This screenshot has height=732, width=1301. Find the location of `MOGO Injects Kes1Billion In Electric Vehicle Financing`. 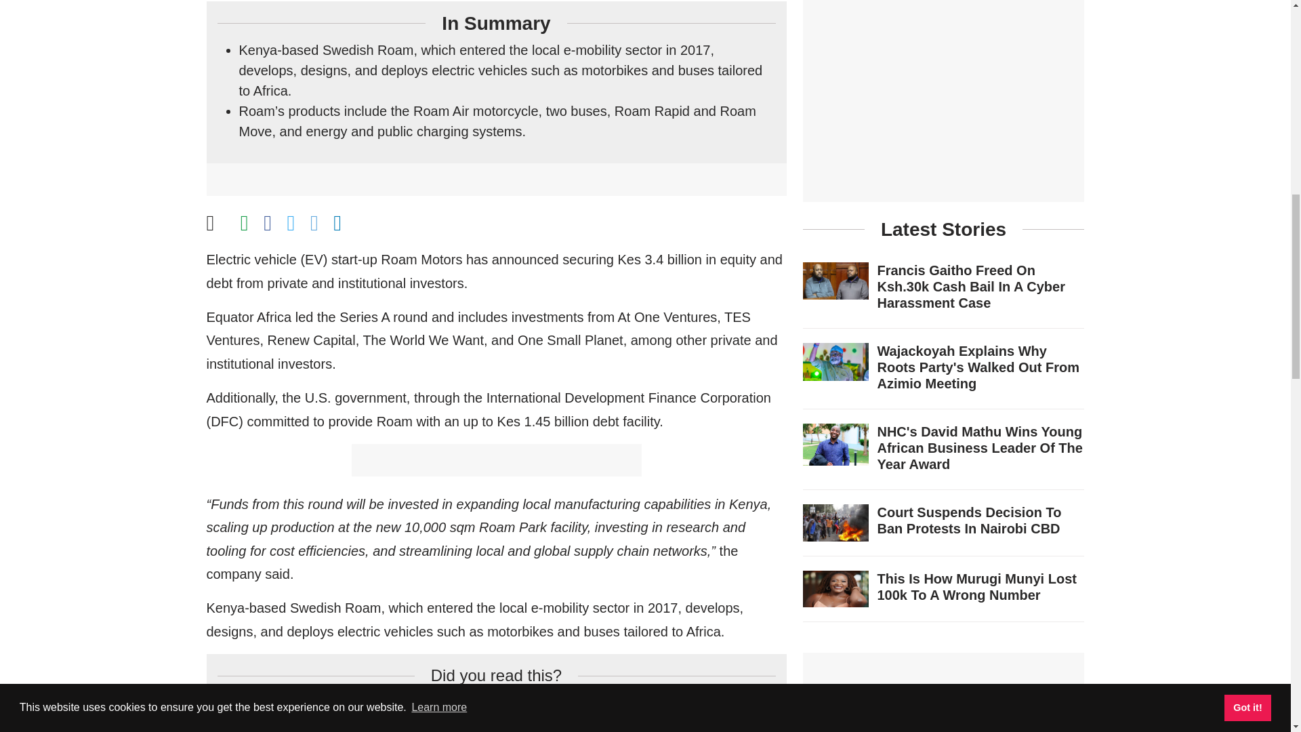

MOGO Injects Kes1Billion In Electric Vehicle Financing is located at coordinates (403, 702).